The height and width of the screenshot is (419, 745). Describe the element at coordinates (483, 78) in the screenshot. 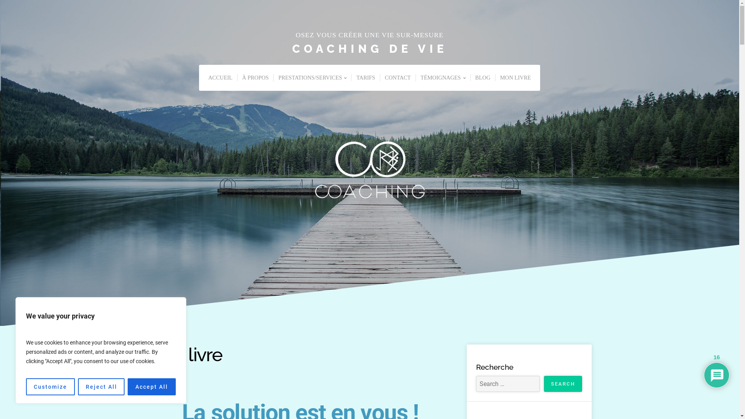

I see `BLOG` at that location.